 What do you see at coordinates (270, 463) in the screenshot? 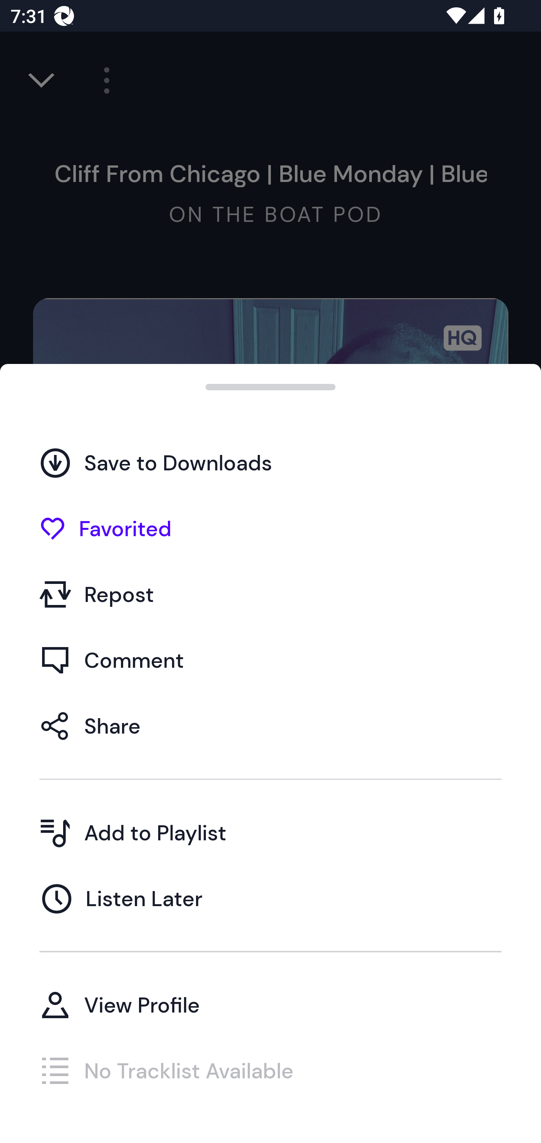
I see `Save to Downloads` at bounding box center [270, 463].